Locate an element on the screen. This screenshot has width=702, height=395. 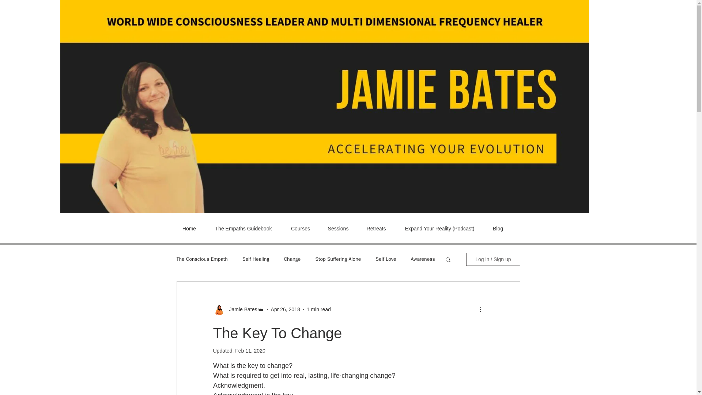
Change is located at coordinates (292, 259).